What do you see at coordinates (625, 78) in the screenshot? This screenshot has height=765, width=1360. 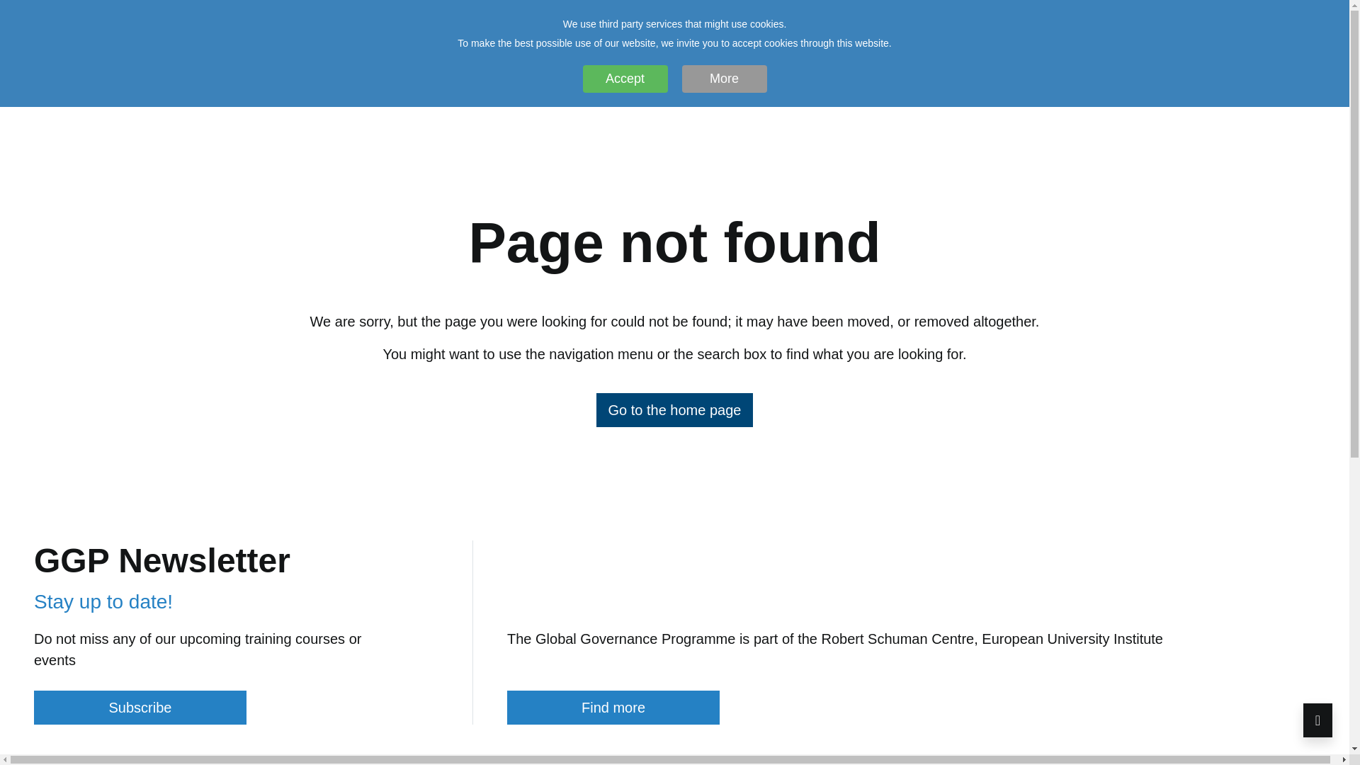 I see `Accept` at bounding box center [625, 78].